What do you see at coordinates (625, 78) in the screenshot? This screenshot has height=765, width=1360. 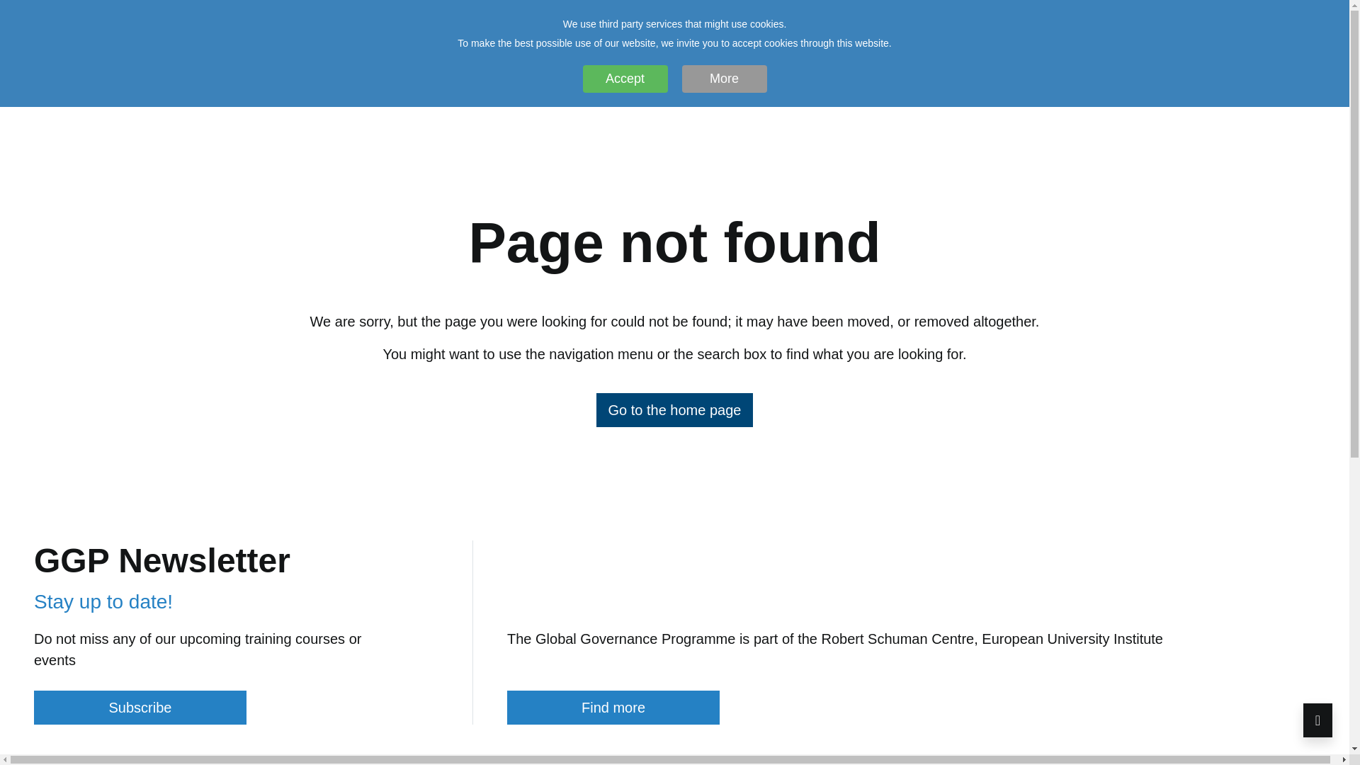 I see `Accept` at bounding box center [625, 78].